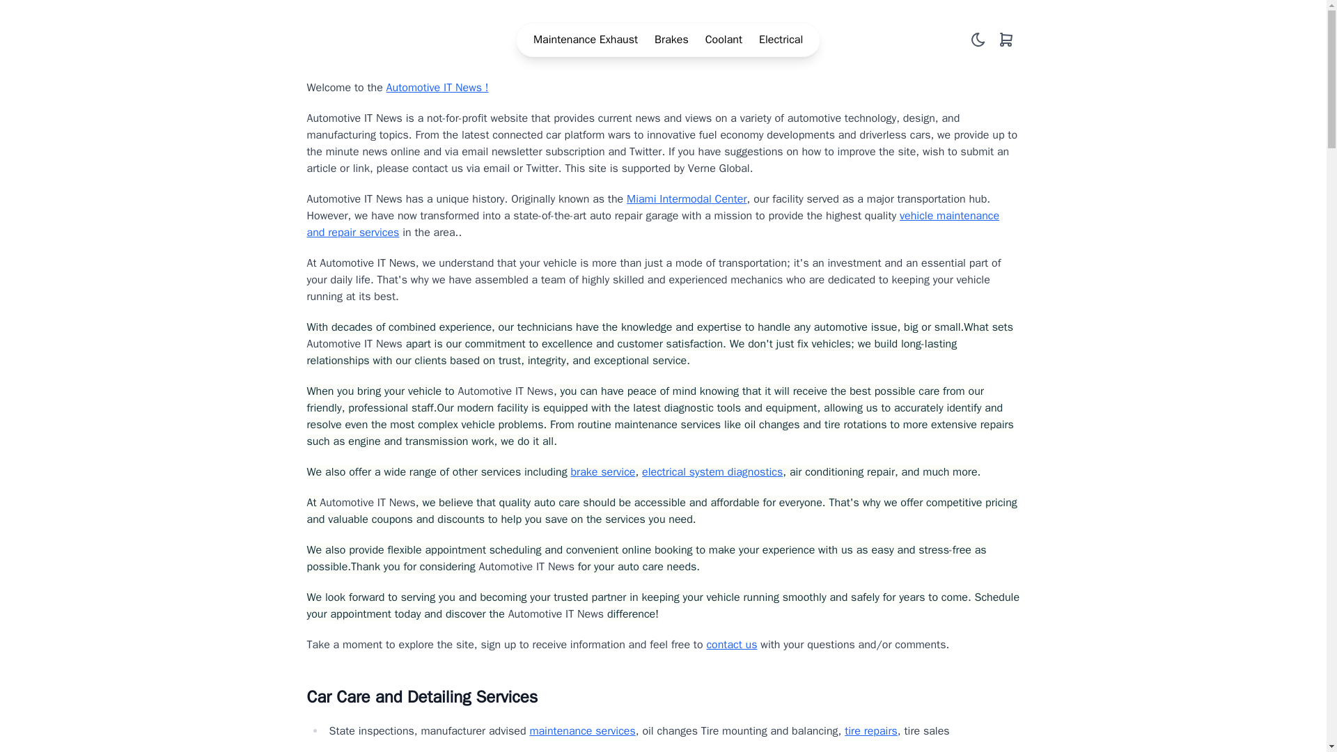  Describe the element at coordinates (603, 472) in the screenshot. I see `brake service` at that location.